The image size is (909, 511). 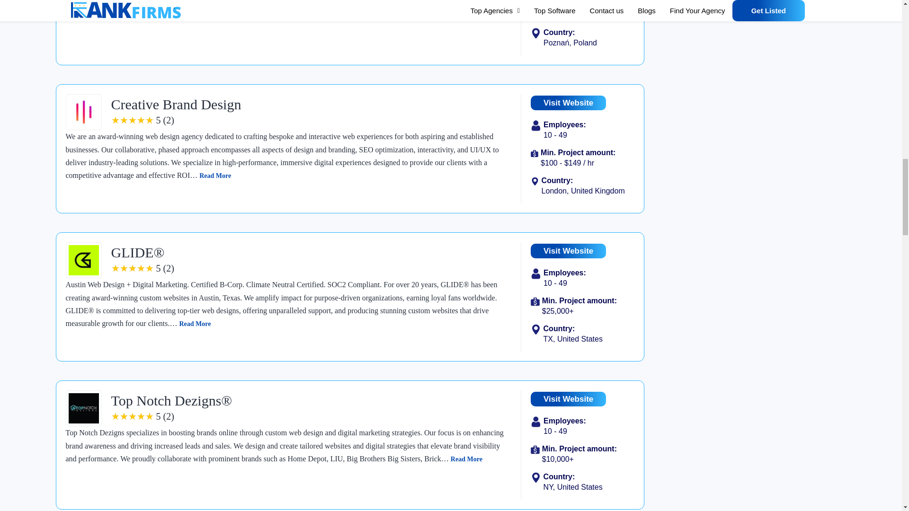 I want to click on Read More, so click(x=330, y=14).